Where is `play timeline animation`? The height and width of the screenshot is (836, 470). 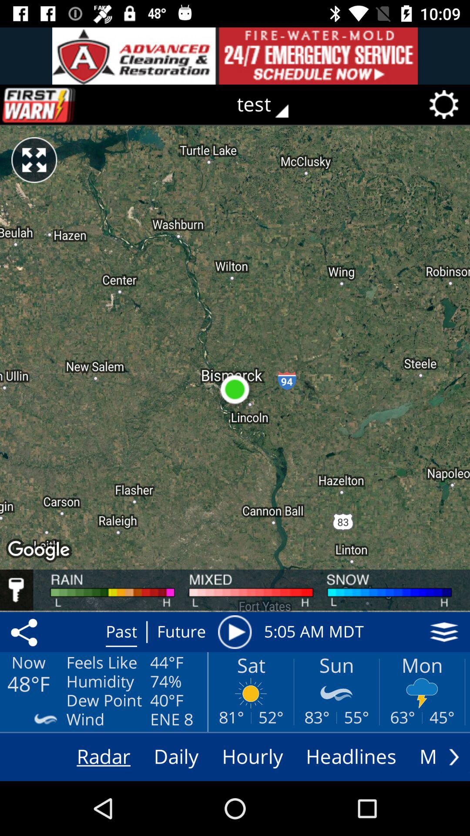 play timeline animation is located at coordinates (235, 632).